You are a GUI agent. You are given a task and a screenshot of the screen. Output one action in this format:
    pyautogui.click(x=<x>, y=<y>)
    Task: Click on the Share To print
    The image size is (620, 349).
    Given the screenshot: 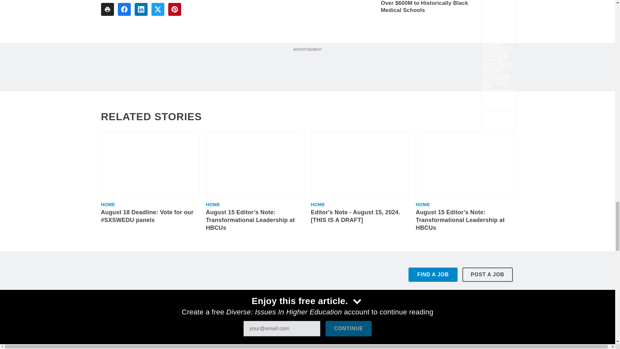 What is the action you would take?
    pyautogui.click(x=107, y=9)
    